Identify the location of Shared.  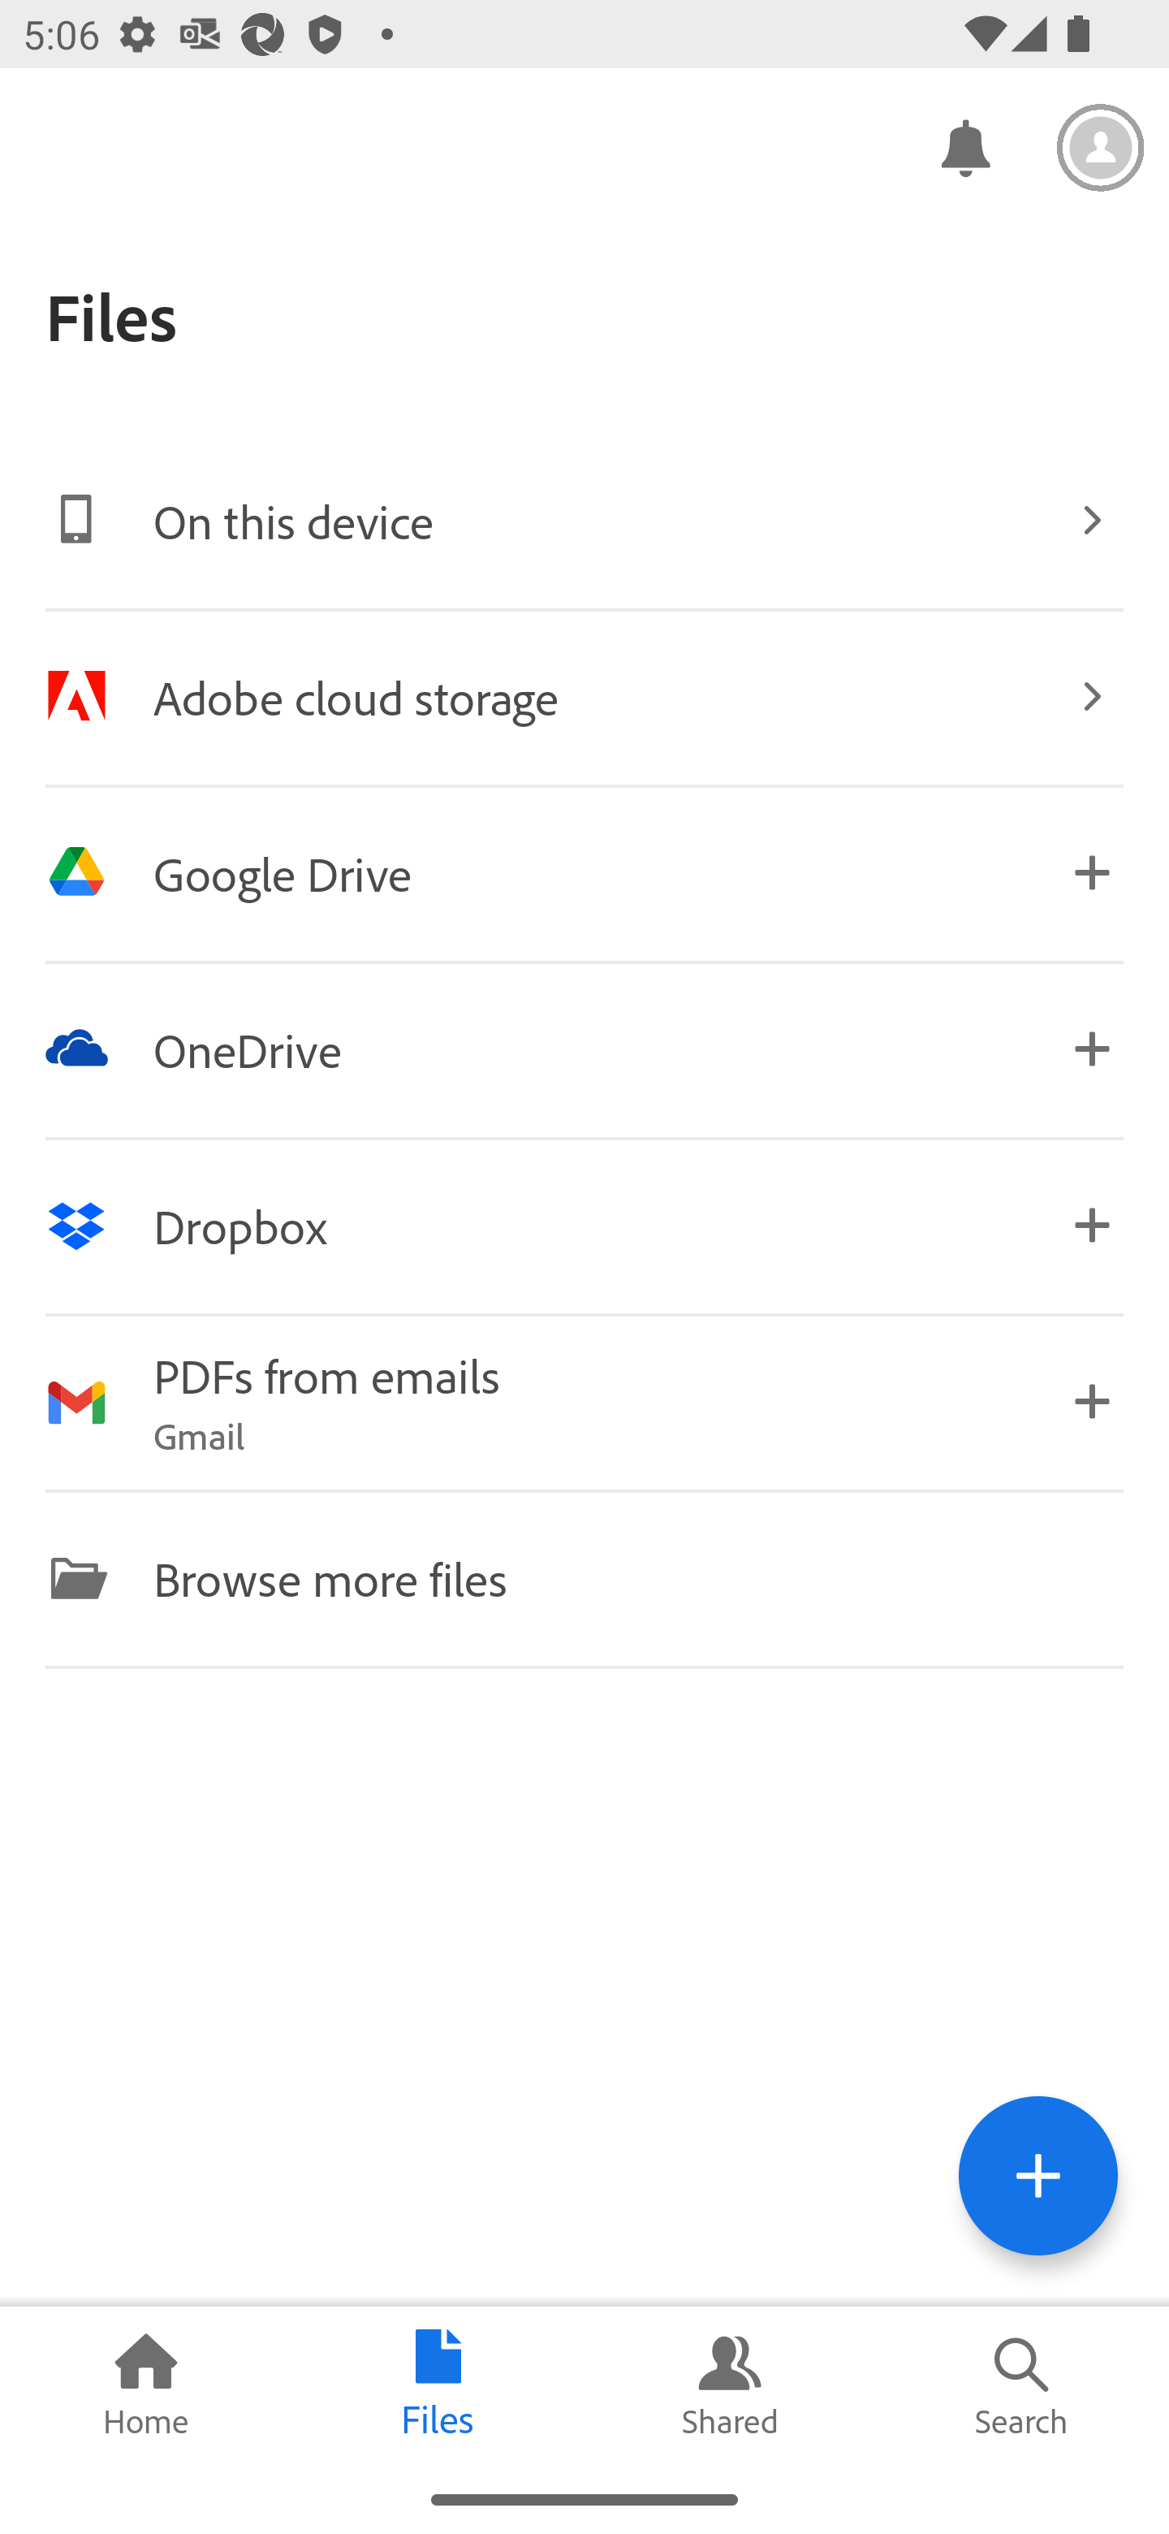
(731, 2385).